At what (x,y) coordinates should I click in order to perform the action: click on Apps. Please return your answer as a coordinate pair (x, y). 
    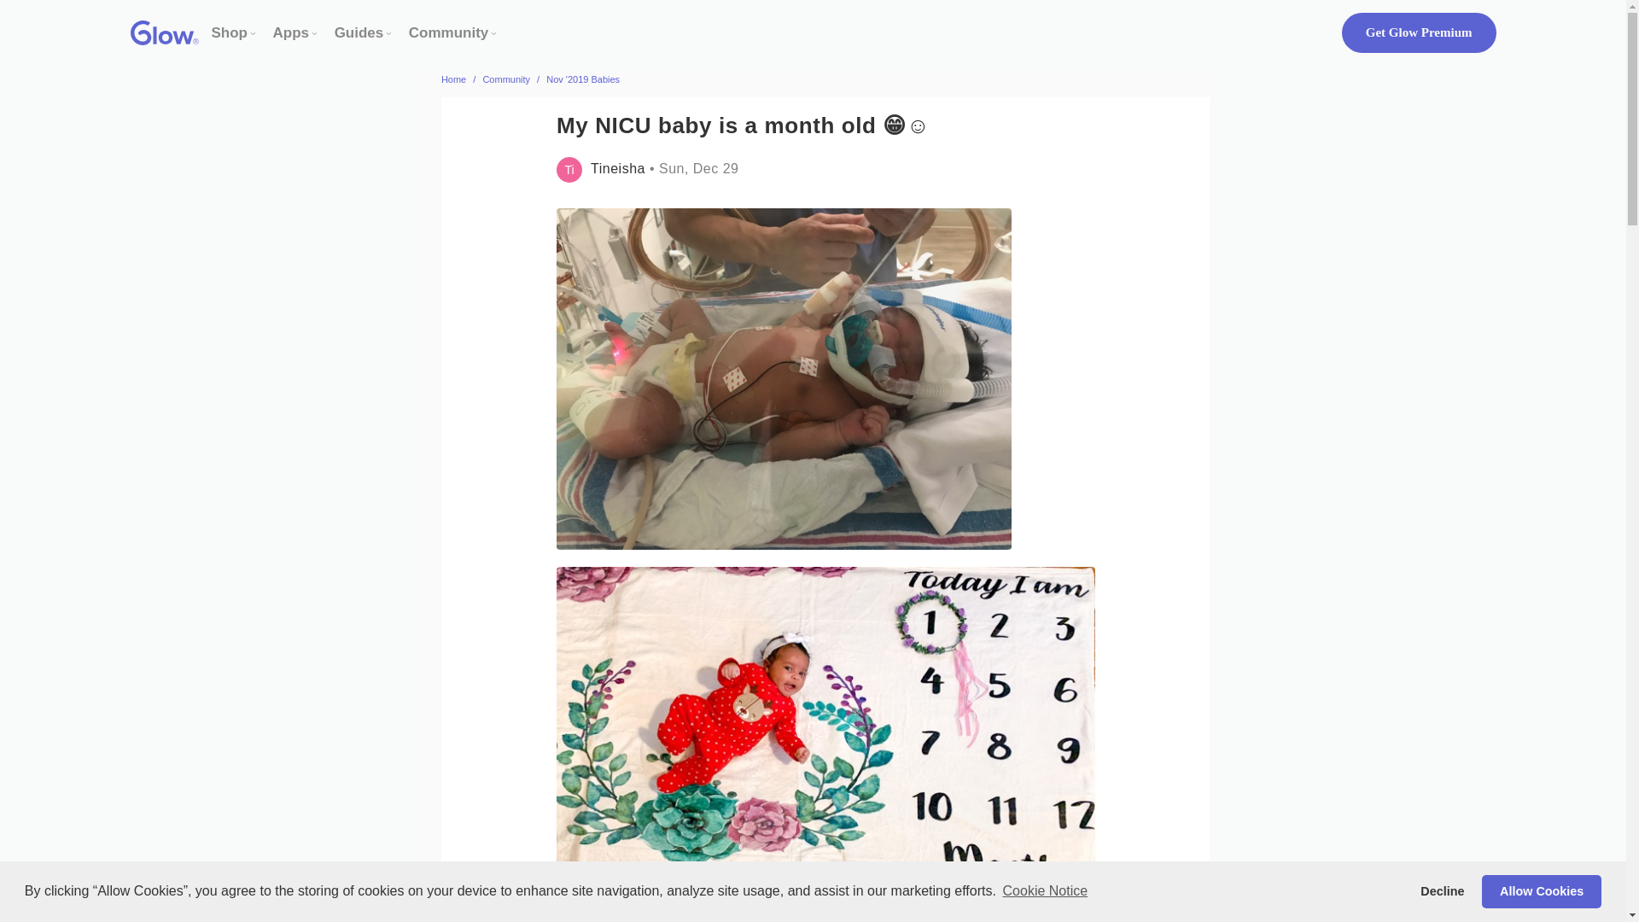
    Looking at the image, I should click on (291, 32).